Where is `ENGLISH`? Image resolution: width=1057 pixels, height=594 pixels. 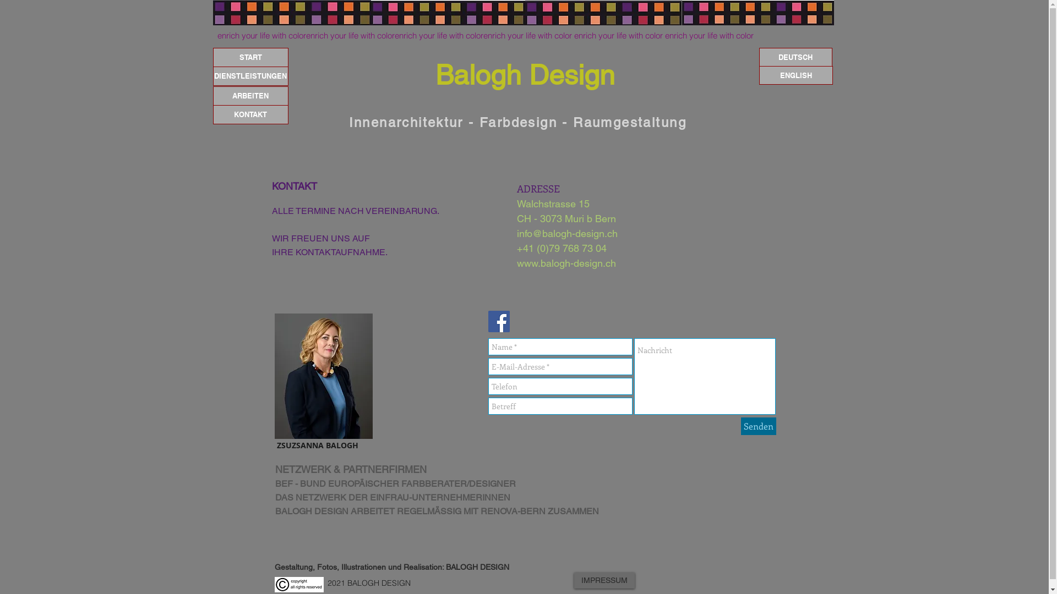 ENGLISH is located at coordinates (796, 75).